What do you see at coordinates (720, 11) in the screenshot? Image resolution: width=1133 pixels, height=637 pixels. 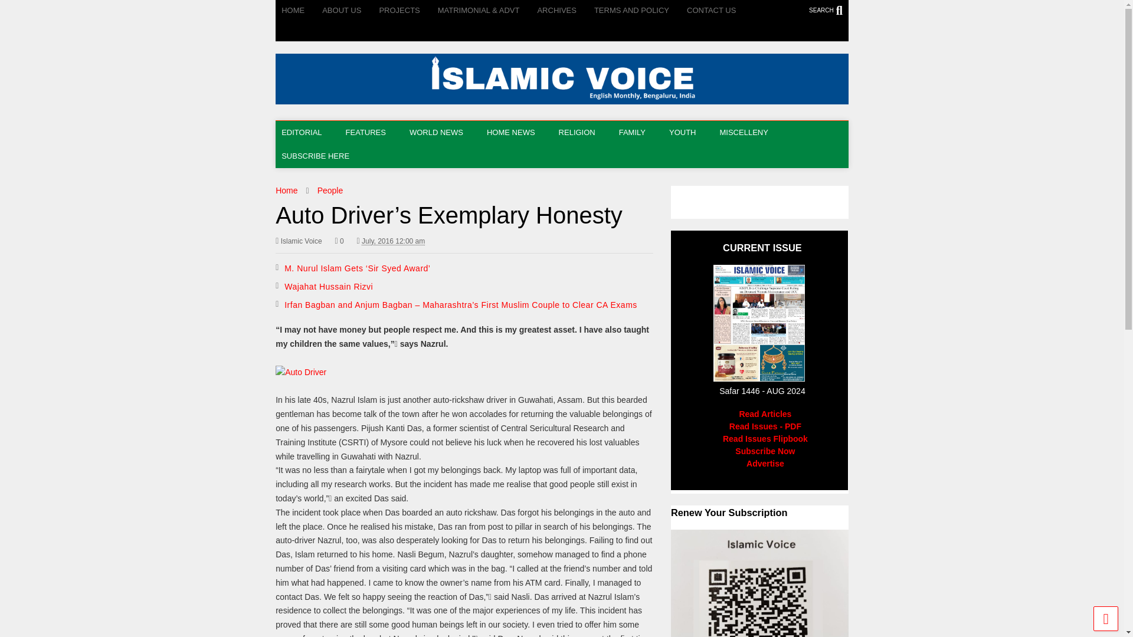 I see `CONTACT US` at bounding box center [720, 11].